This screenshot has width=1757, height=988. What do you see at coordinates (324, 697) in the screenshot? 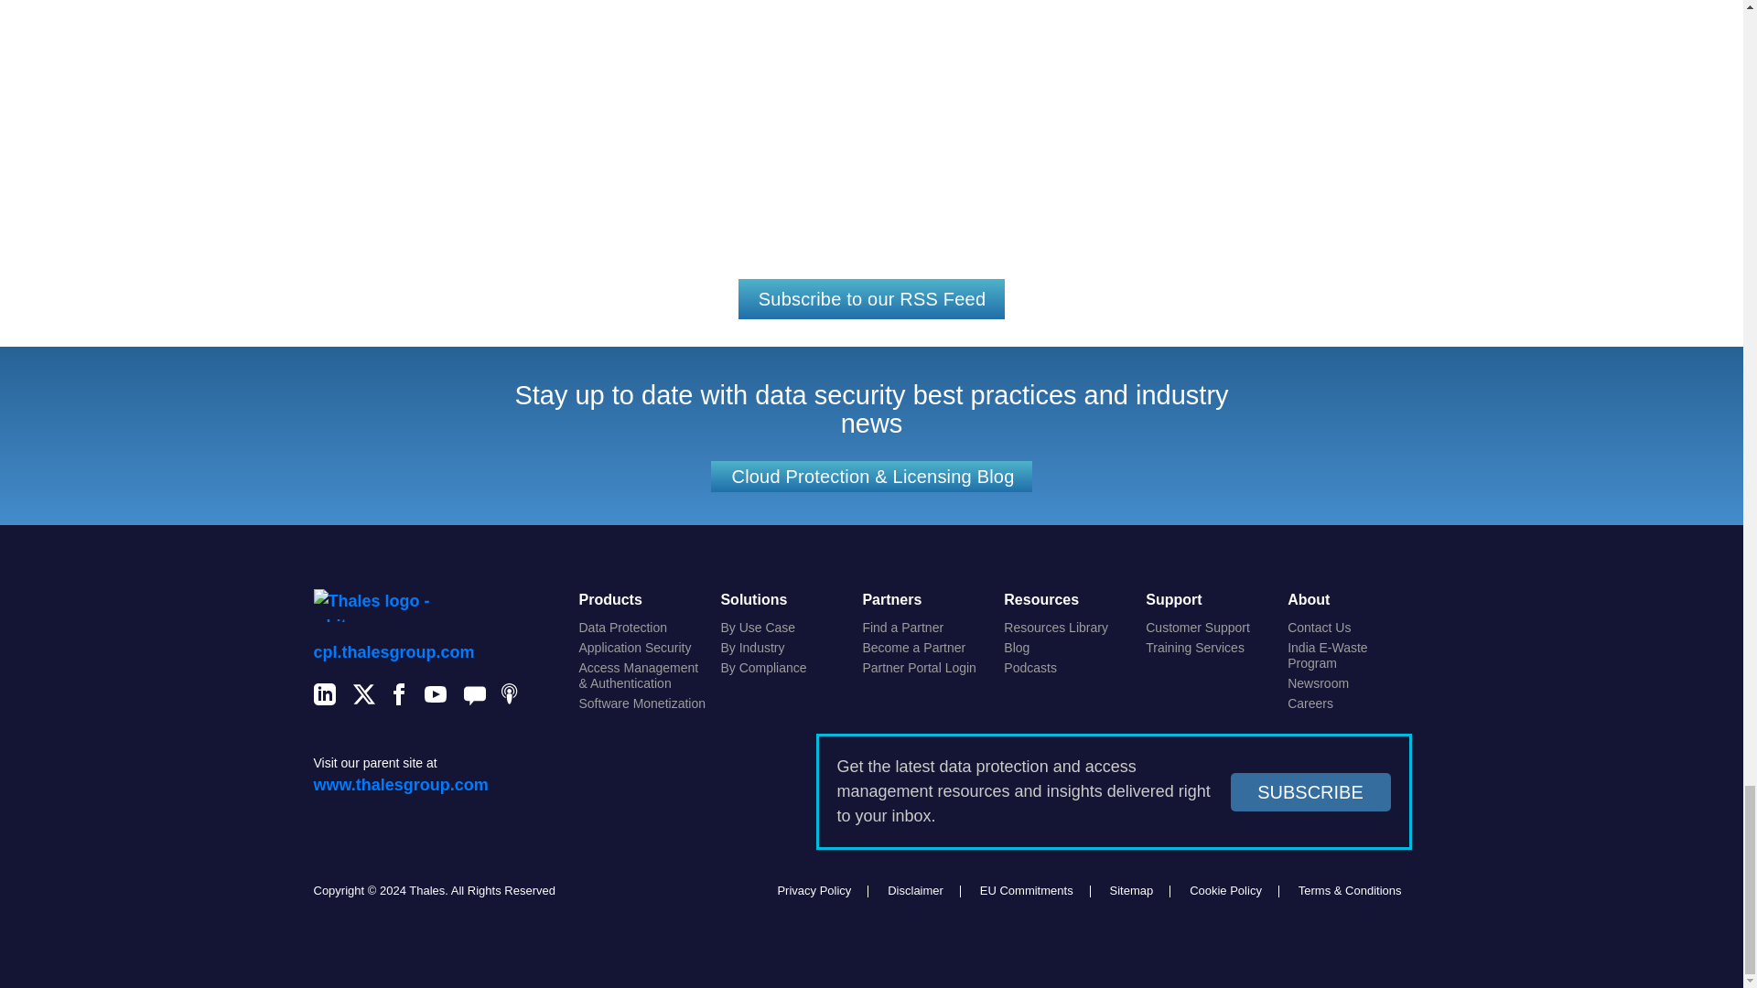
I see `LinkedIn` at bounding box center [324, 697].